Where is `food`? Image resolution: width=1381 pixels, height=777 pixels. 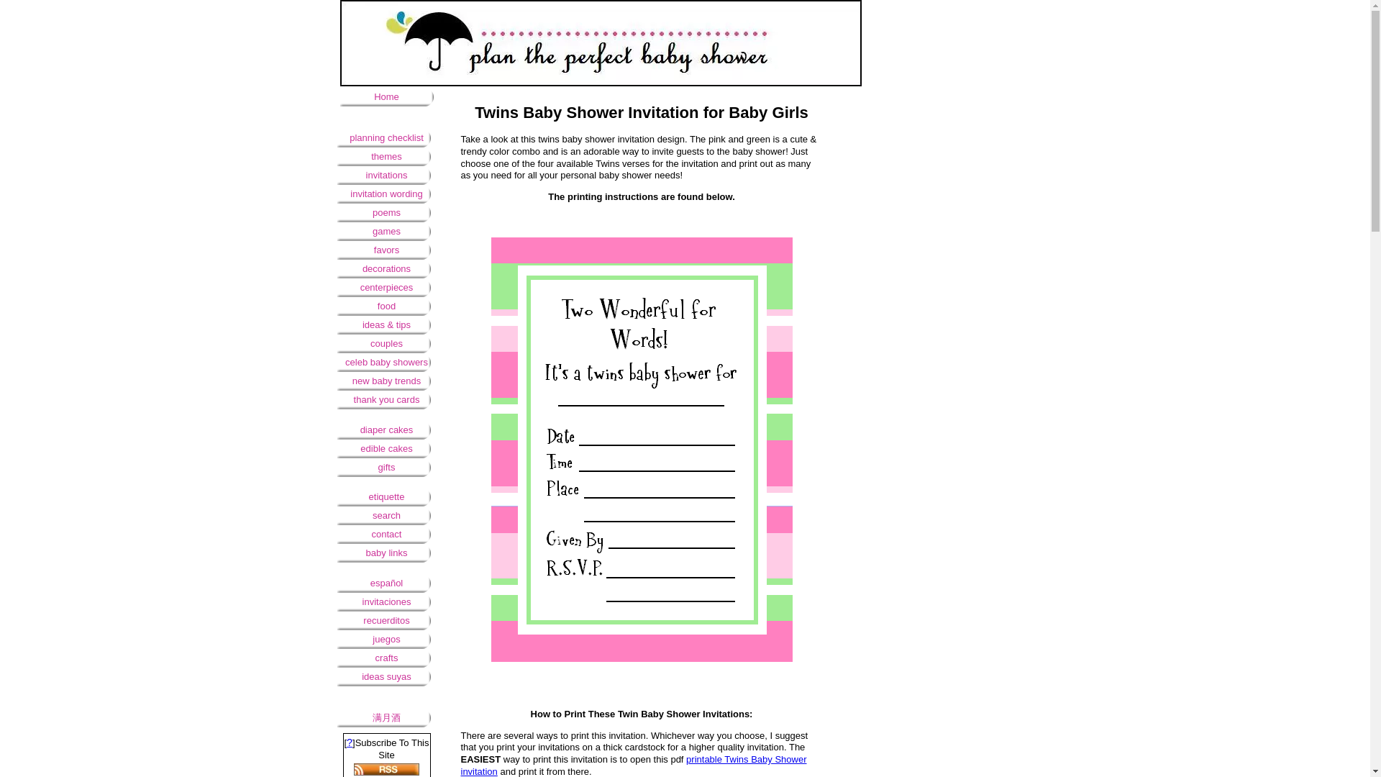 food is located at coordinates (386, 306).